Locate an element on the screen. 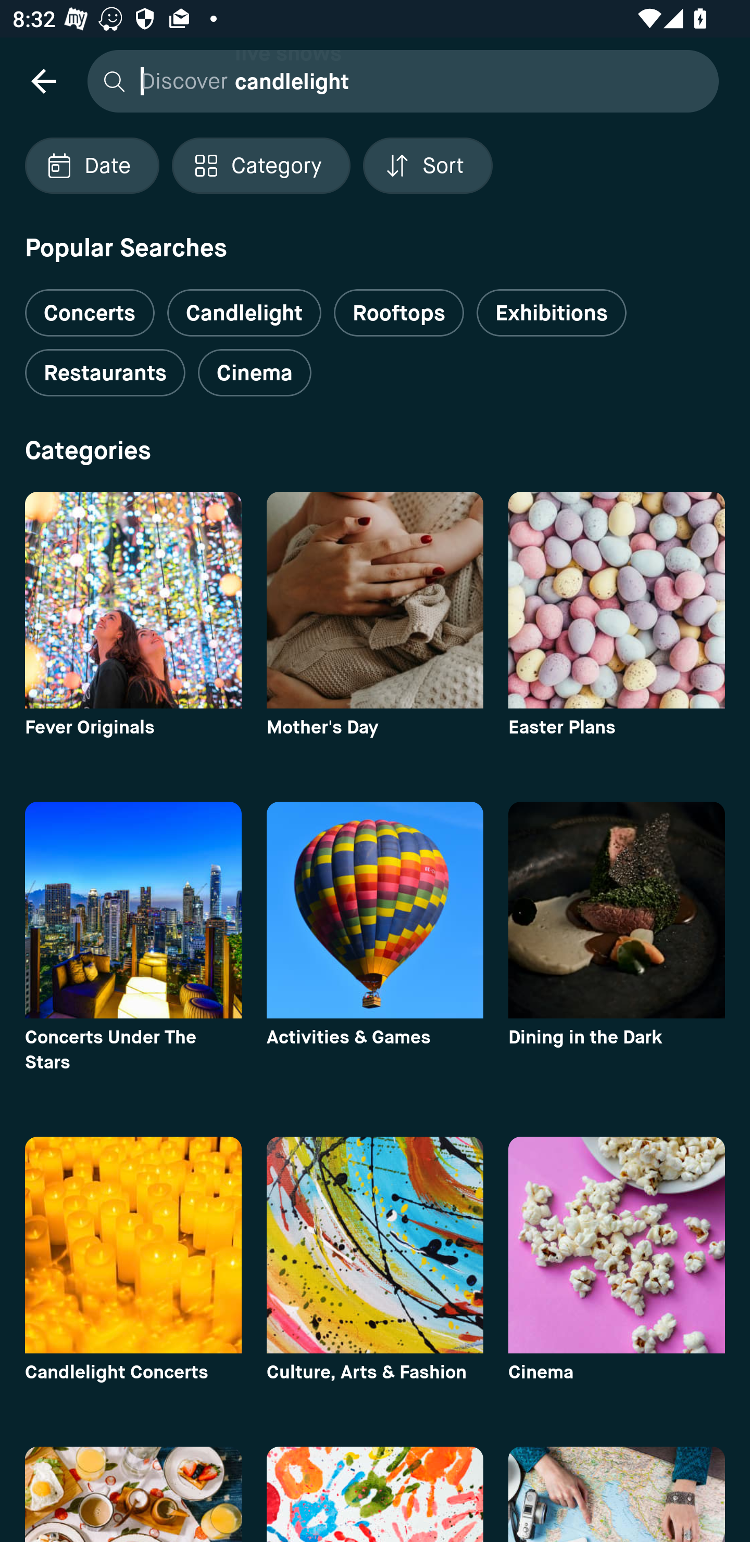  category image is located at coordinates (617, 600).